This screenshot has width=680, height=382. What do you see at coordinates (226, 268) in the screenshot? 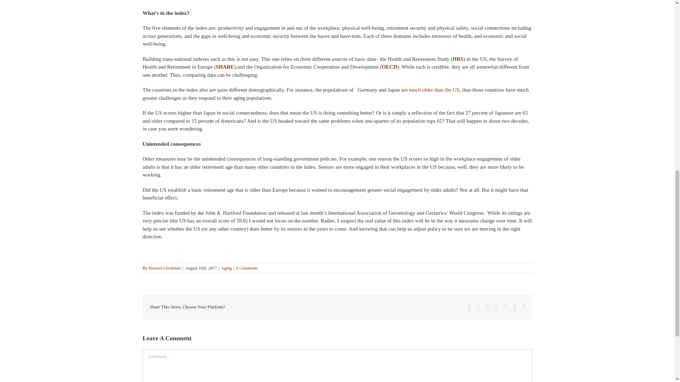
I see `Aging` at bounding box center [226, 268].